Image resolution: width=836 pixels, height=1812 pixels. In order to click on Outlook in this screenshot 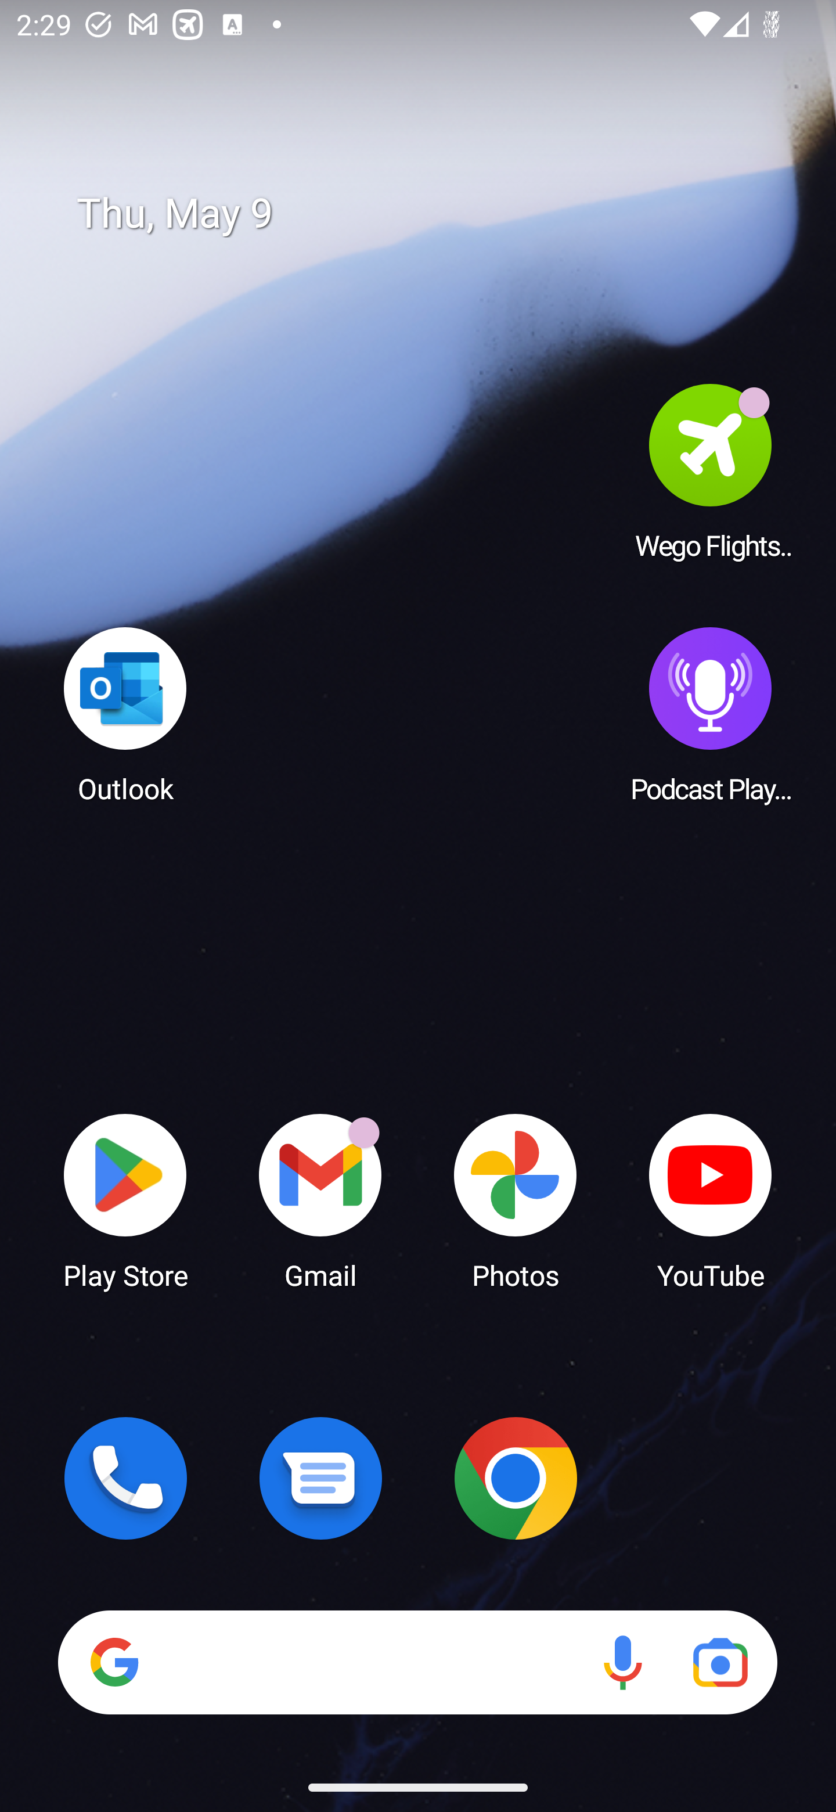, I will do `click(125, 714)`.